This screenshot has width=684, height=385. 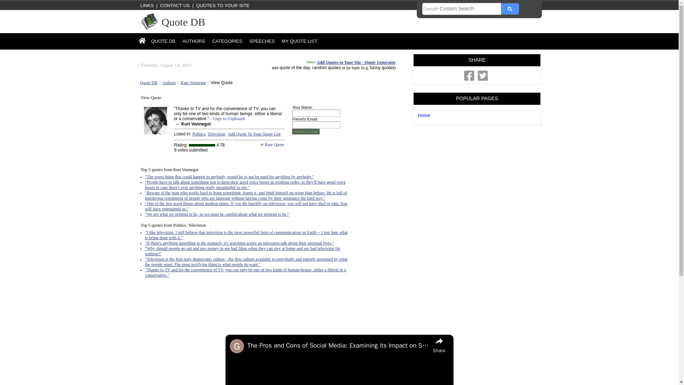 What do you see at coordinates (294, 67) in the screenshot?
I see `quote of the day` at bounding box center [294, 67].